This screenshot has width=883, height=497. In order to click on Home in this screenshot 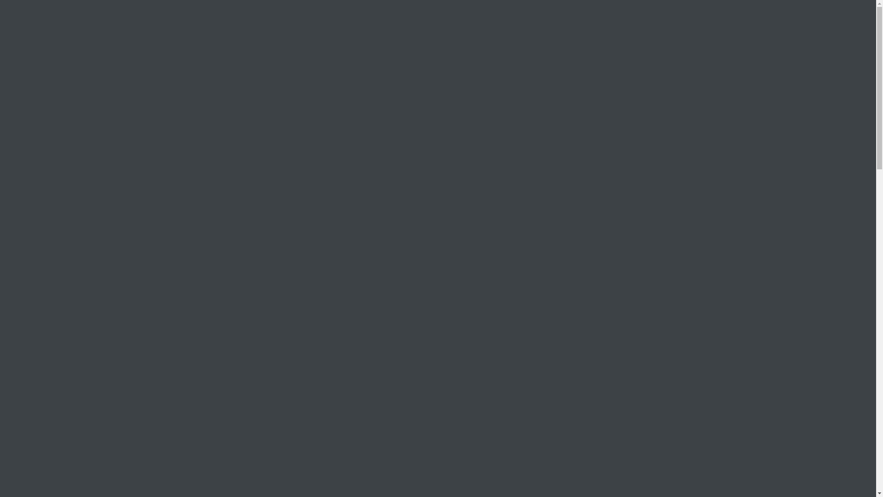, I will do `click(78, 33)`.